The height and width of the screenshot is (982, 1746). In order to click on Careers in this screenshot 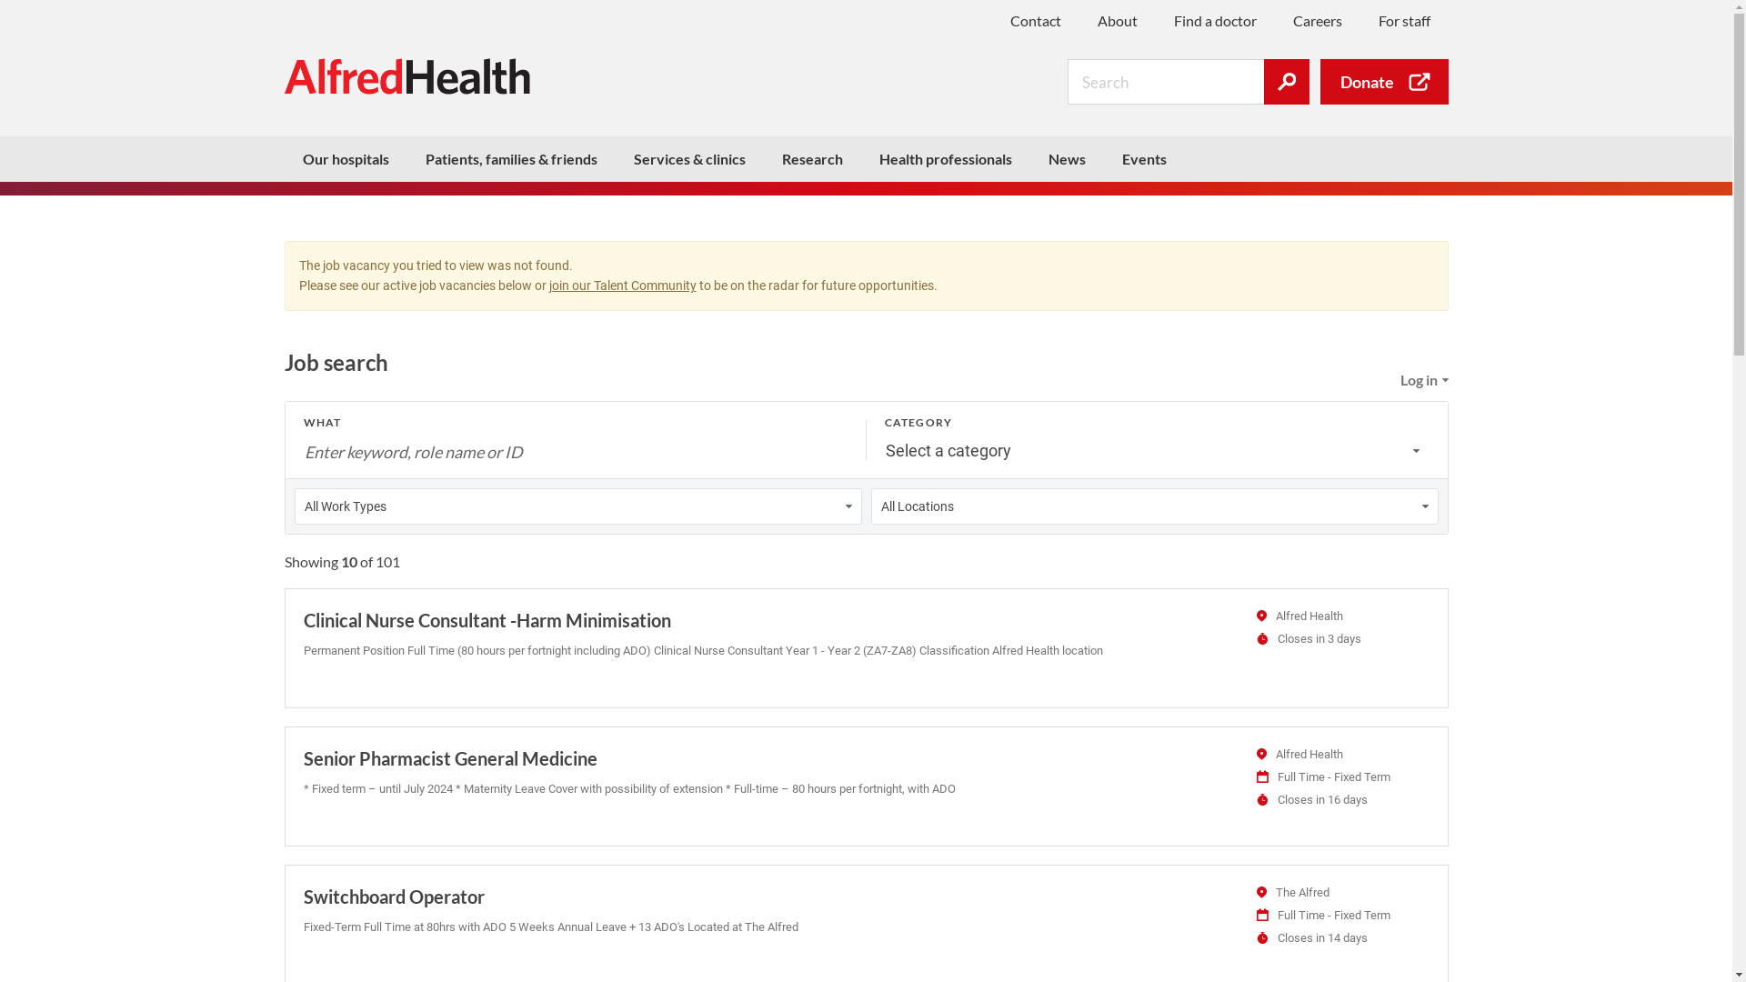, I will do `click(1318, 20)`.